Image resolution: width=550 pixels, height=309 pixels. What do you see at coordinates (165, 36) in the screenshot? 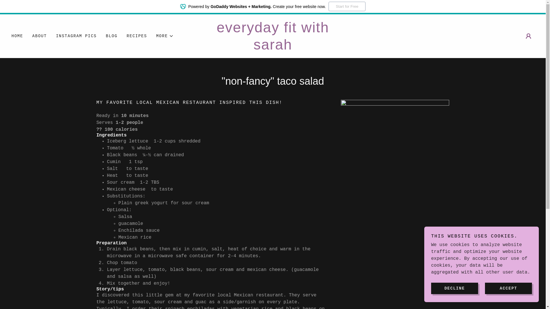
I see `MORE` at bounding box center [165, 36].